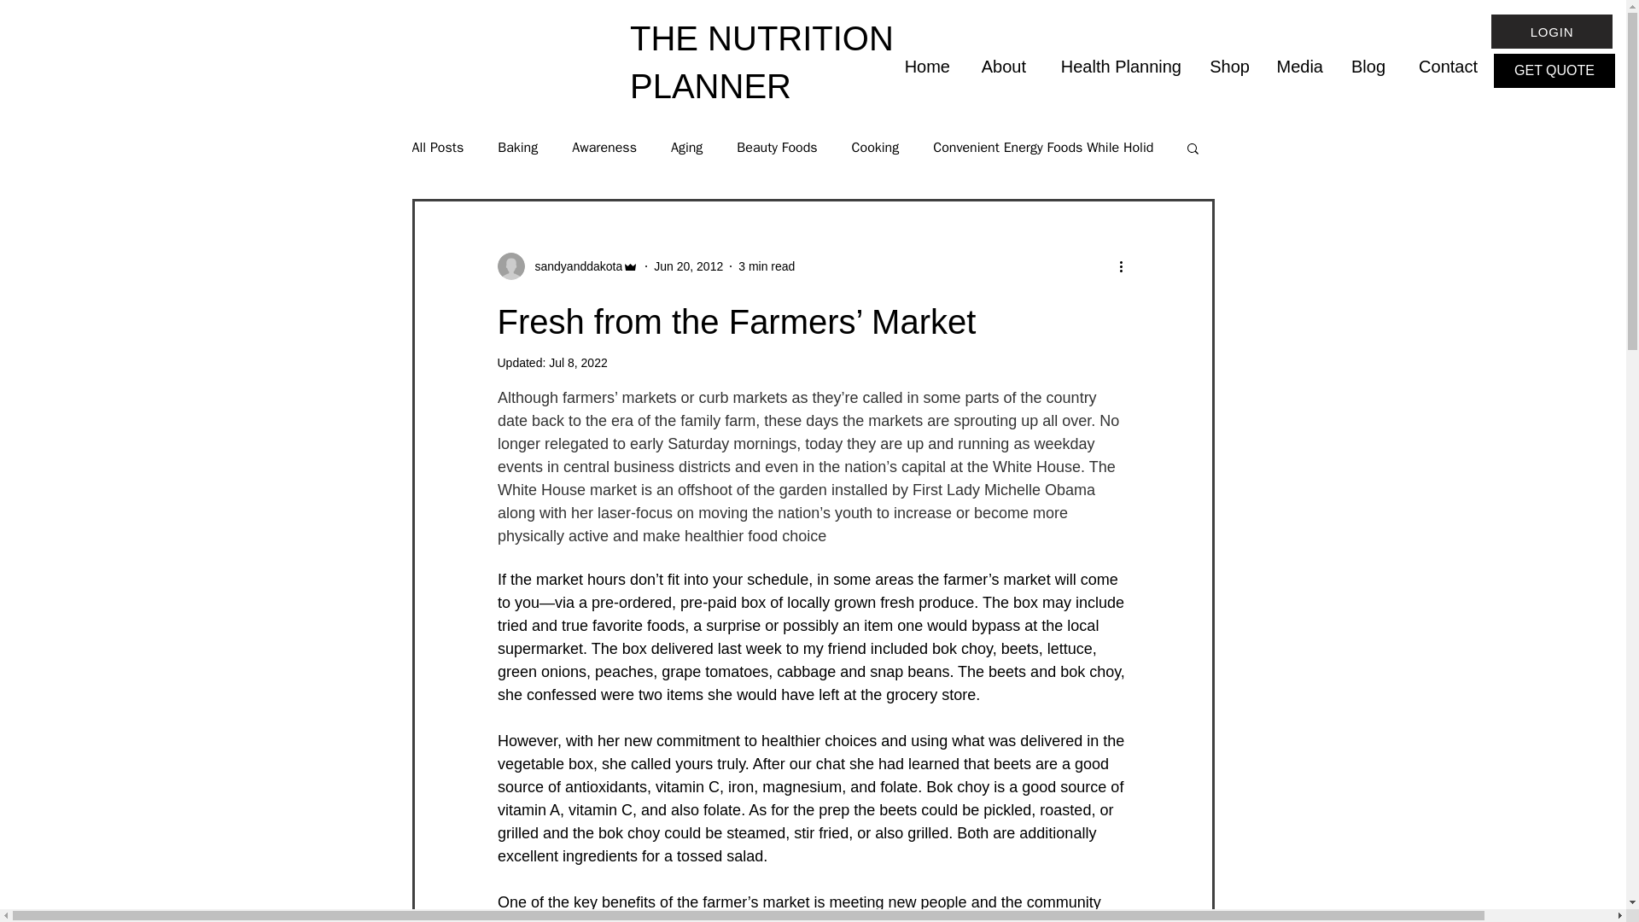  I want to click on Beauty Foods, so click(776, 147).